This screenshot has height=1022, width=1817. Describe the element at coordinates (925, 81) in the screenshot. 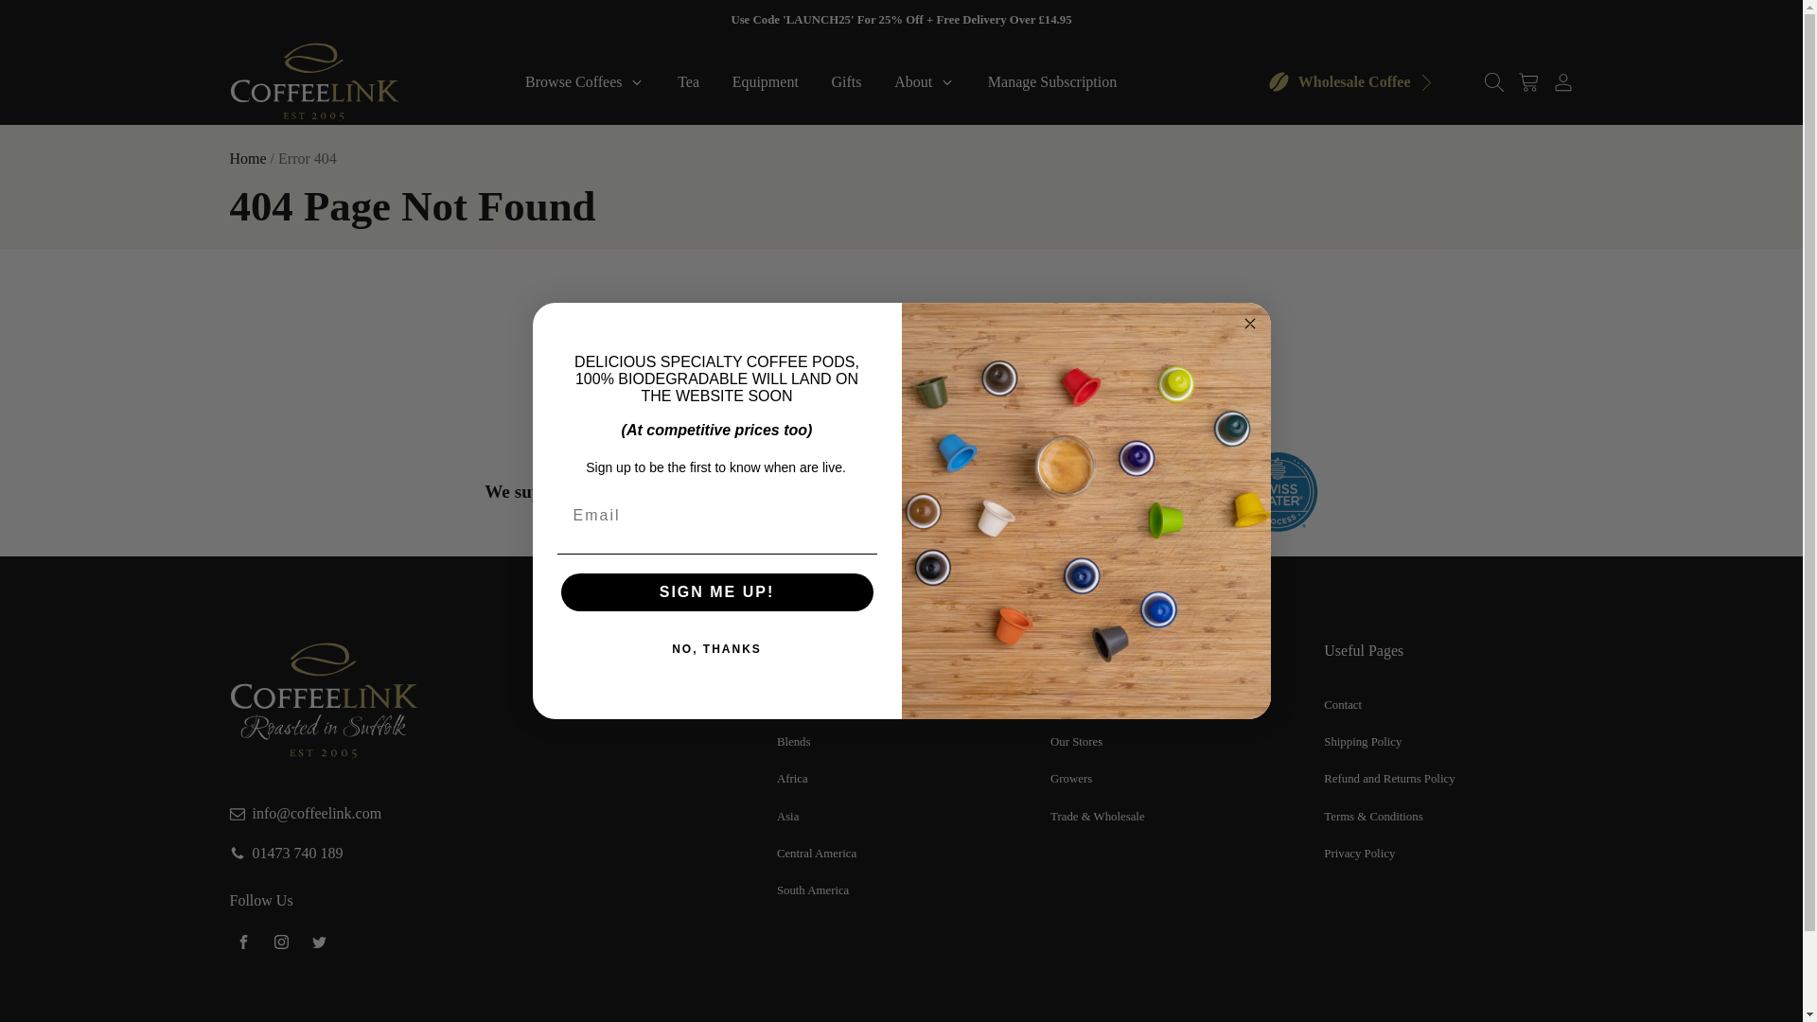

I see `About` at that location.